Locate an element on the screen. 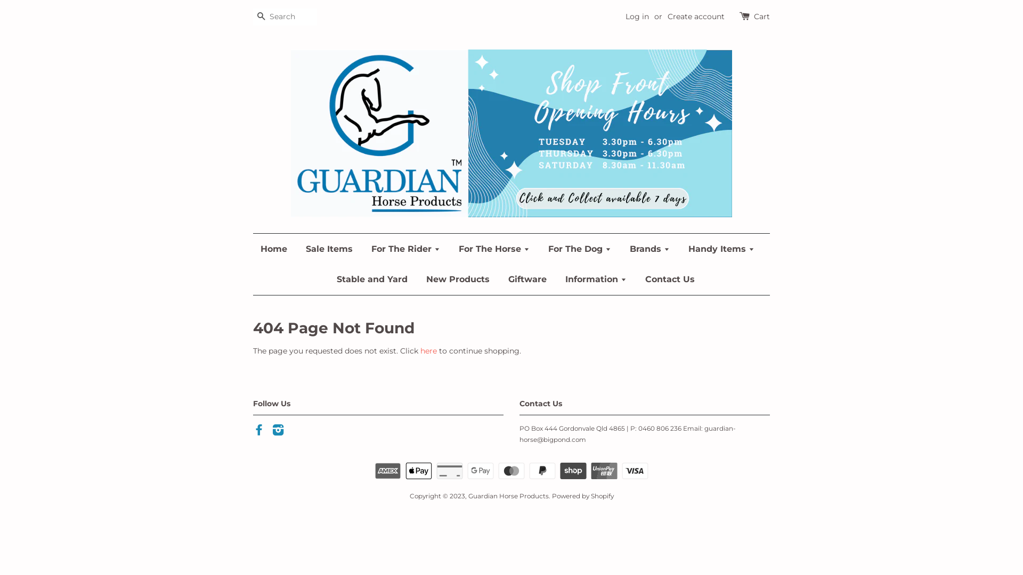  Facebook is located at coordinates (259, 432).